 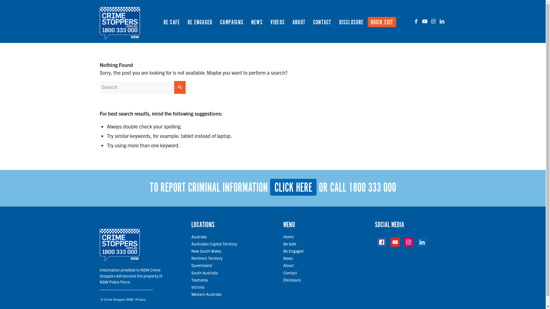 What do you see at coordinates (277, 21) in the screenshot?
I see `VIDEOS` at bounding box center [277, 21].